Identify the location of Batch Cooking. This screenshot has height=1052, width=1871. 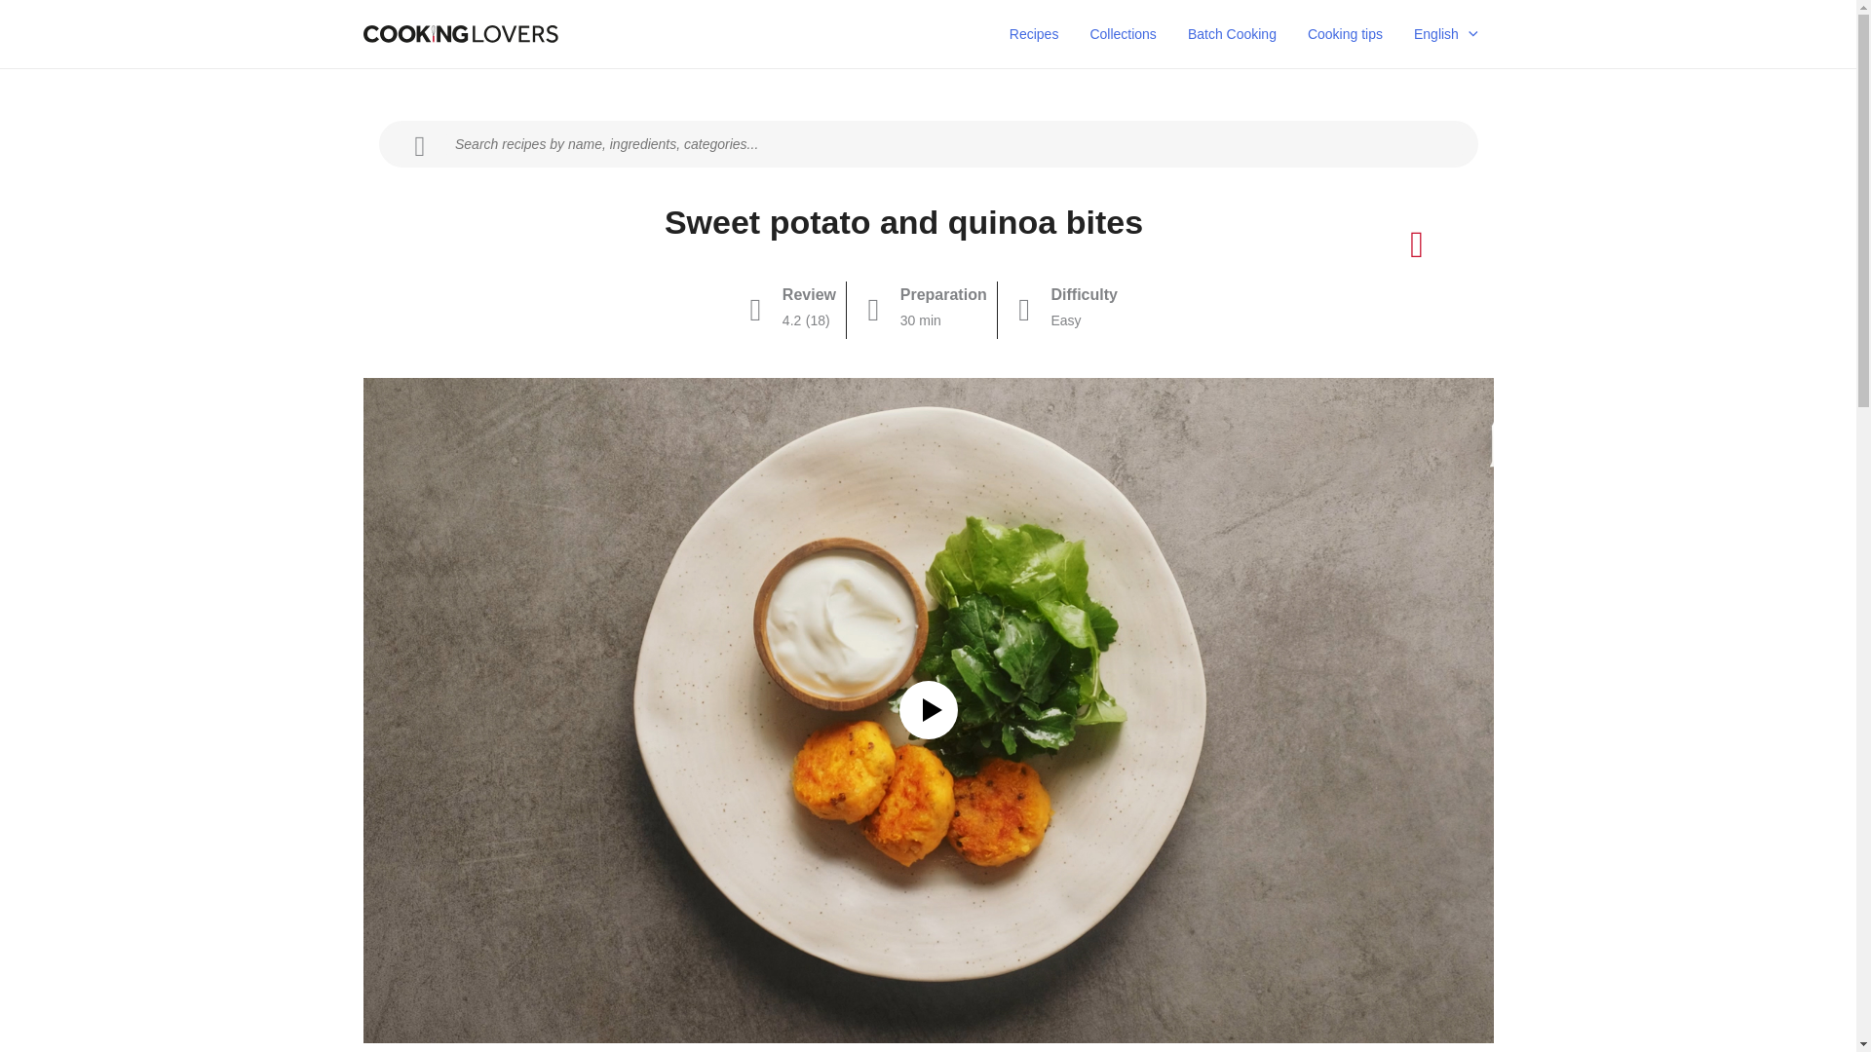
(1232, 34).